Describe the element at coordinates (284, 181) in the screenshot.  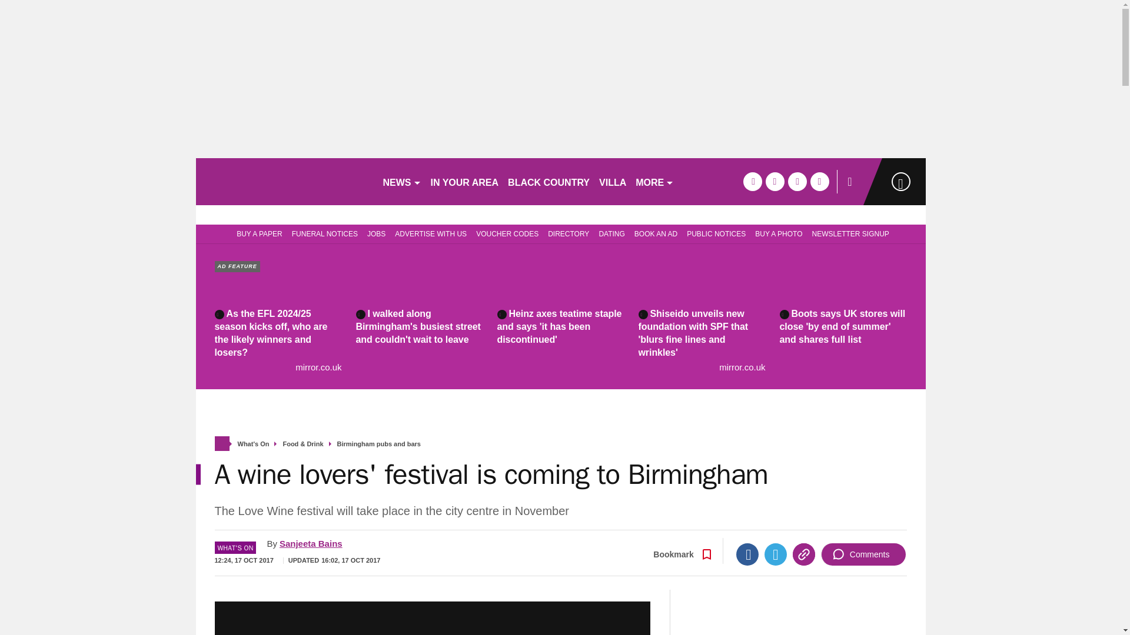
I see `birminghammail` at that location.